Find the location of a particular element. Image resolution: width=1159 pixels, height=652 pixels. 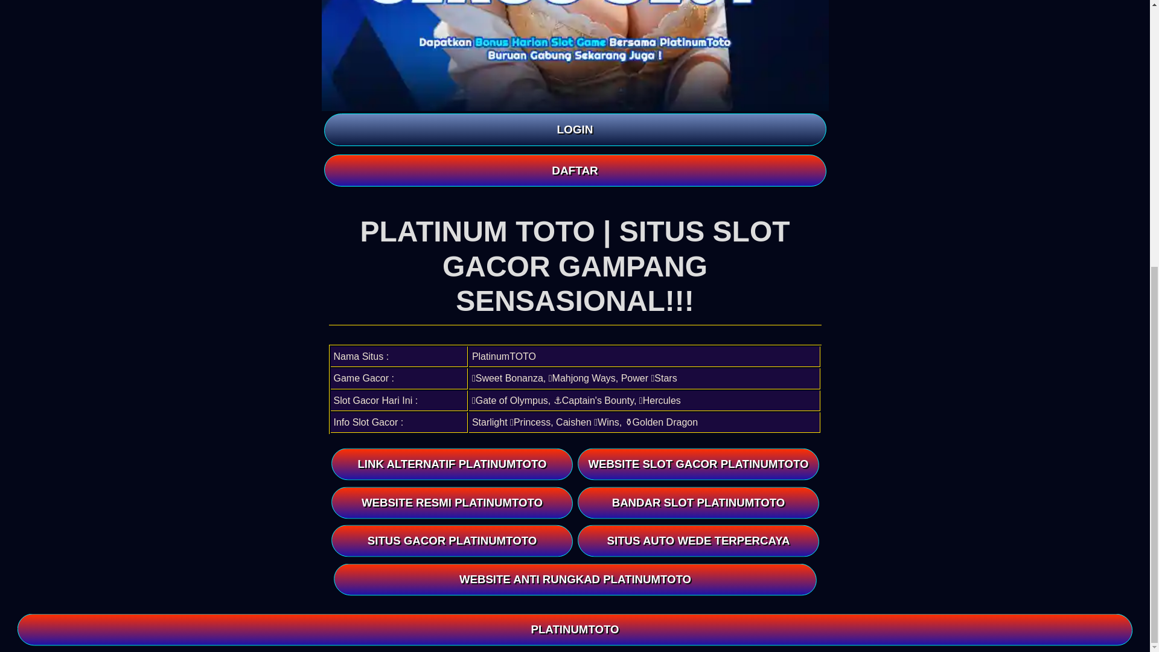

BANDAR SLOT PLATINUMTOTO is located at coordinates (699, 502).